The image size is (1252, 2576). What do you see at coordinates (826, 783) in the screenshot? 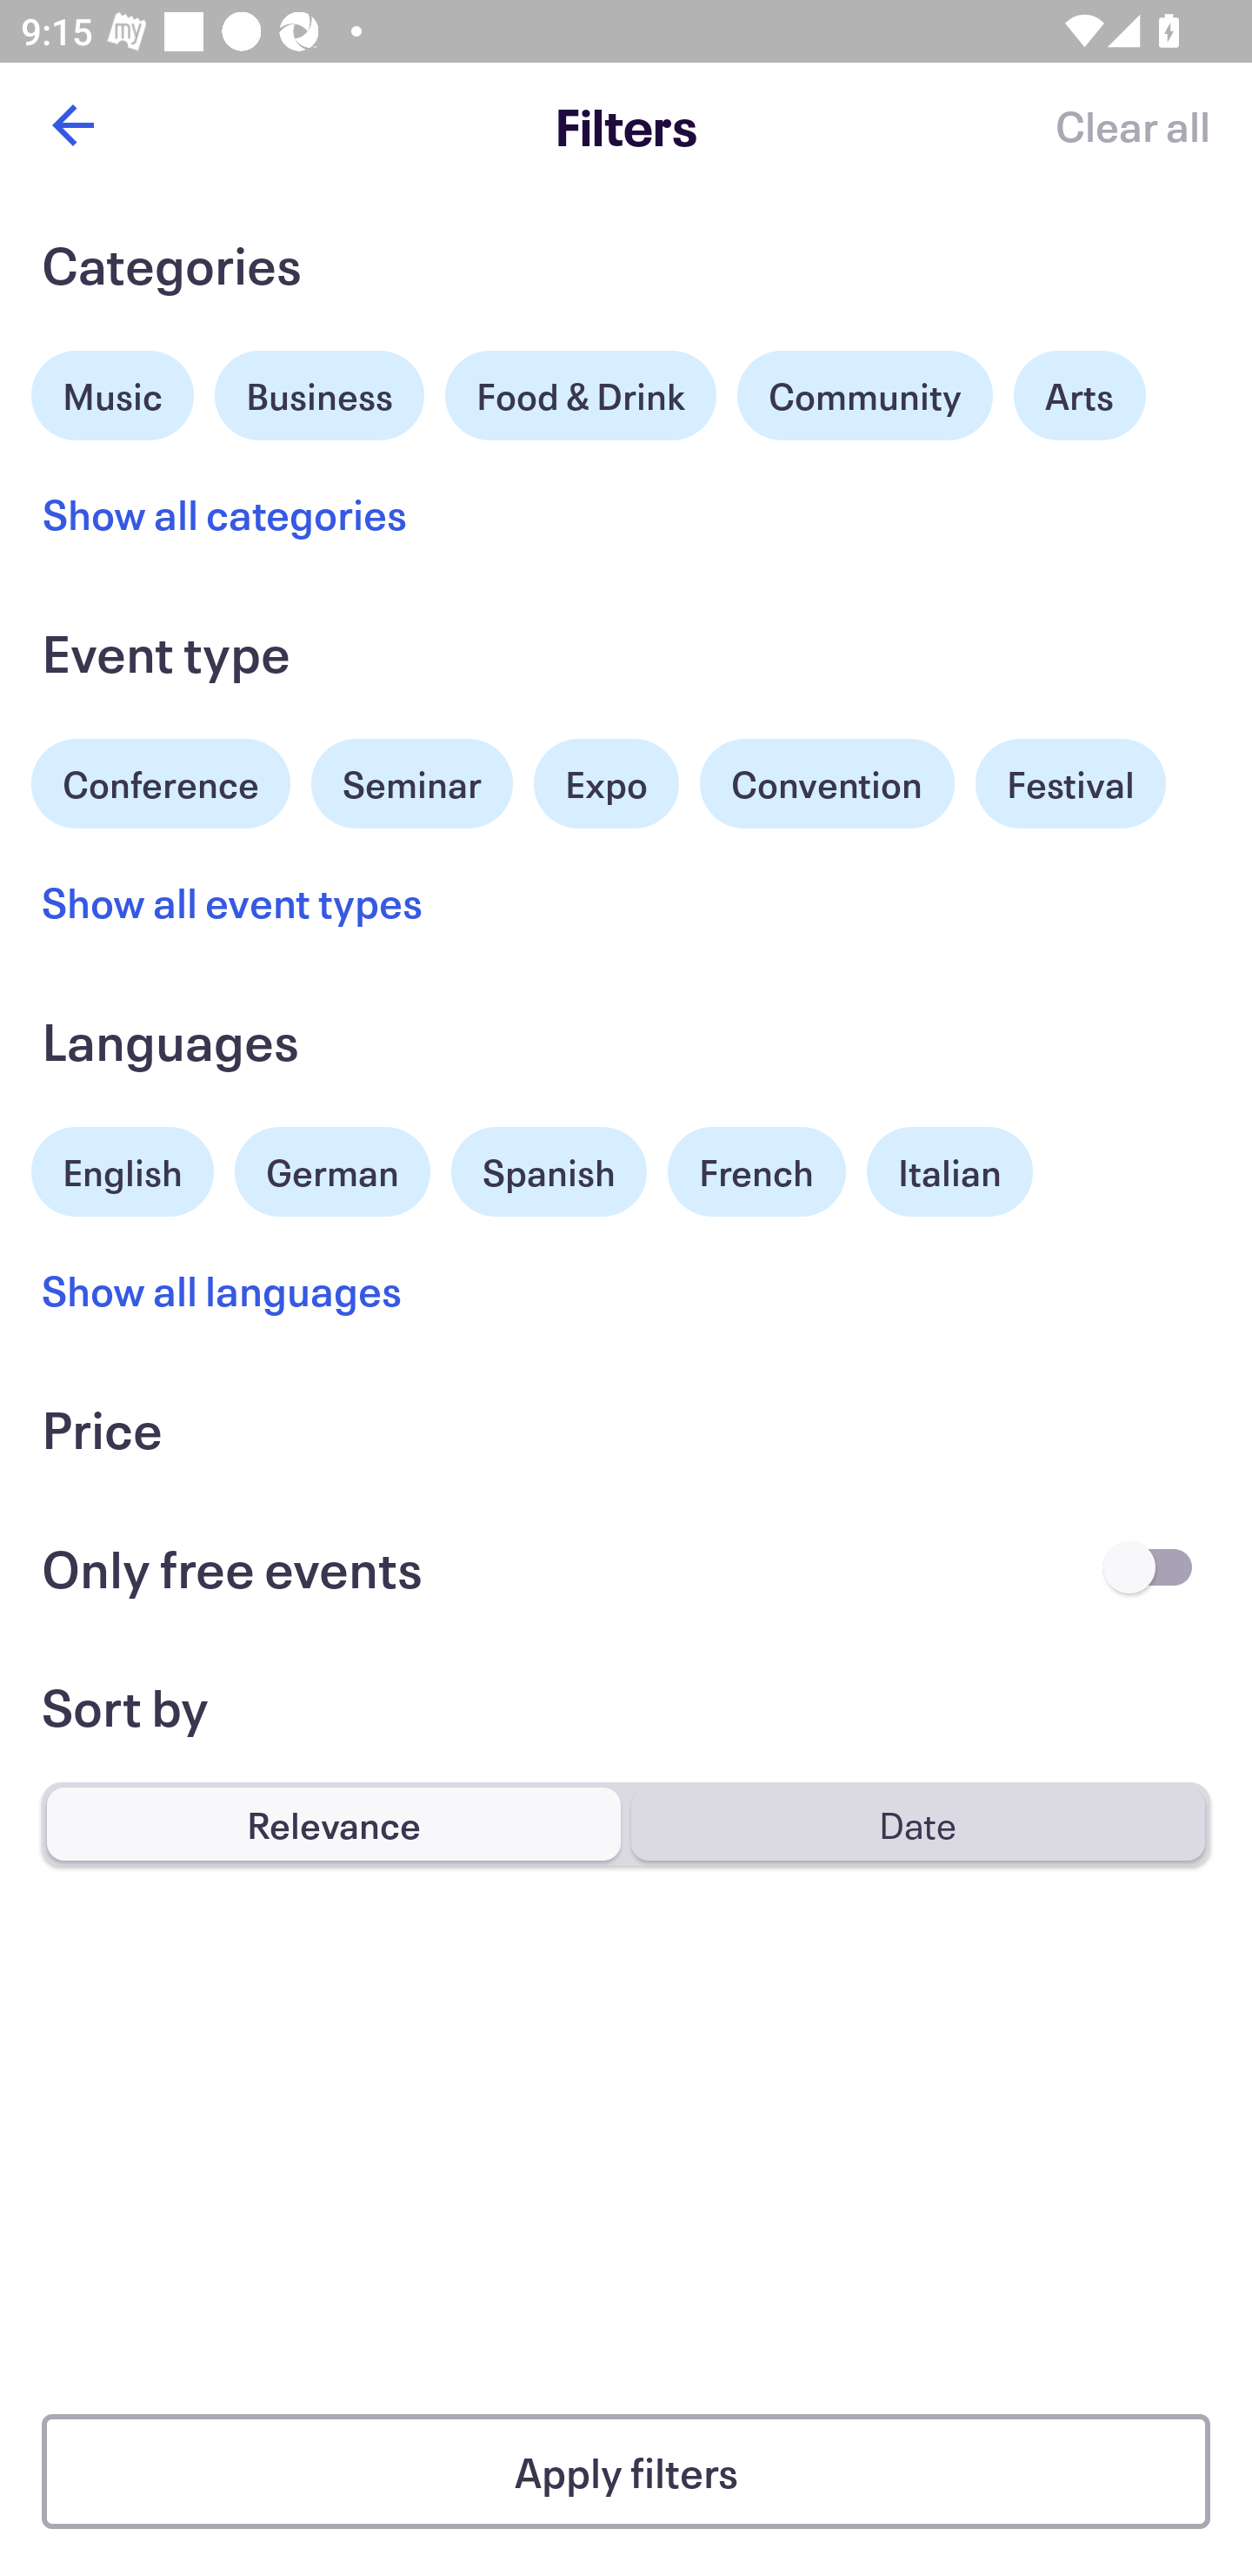
I see `Convention` at bounding box center [826, 783].